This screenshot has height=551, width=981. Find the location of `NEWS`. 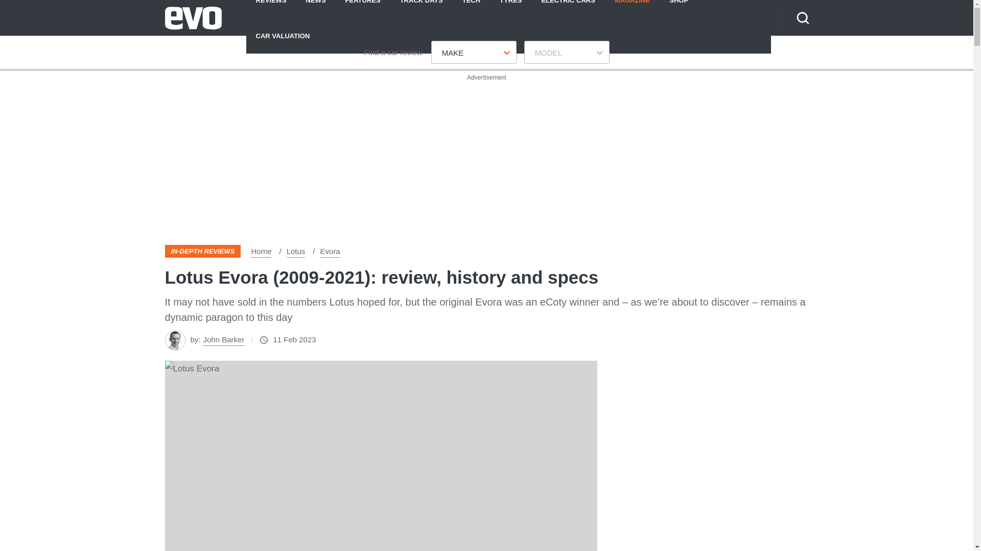

NEWS is located at coordinates (316, 9).